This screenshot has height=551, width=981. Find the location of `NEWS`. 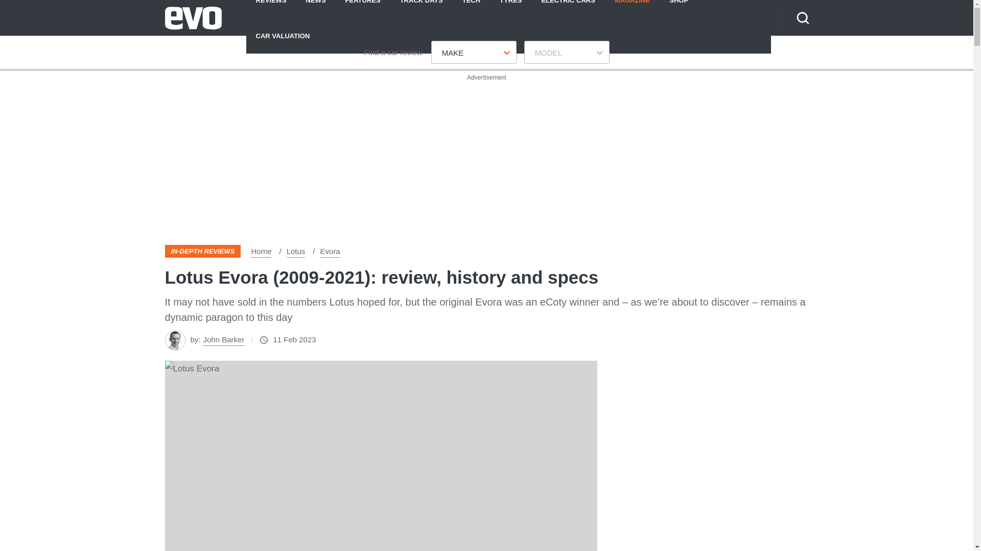

NEWS is located at coordinates (316, 9).